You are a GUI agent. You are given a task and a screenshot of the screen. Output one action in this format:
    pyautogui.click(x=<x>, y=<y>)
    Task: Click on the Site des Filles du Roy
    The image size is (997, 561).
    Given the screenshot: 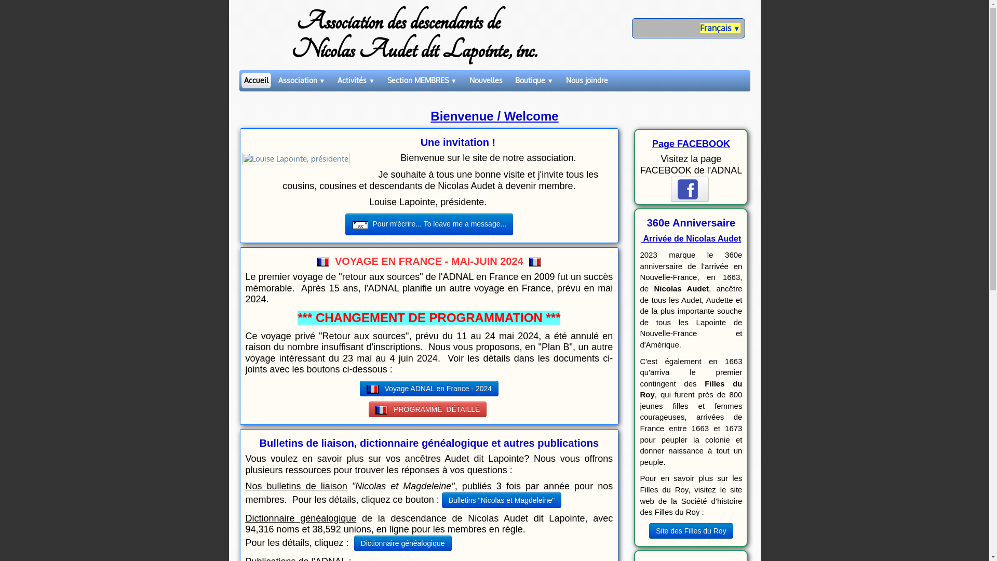 What is the action you would take?
    pyautogui.click(x=691, y=531)
    